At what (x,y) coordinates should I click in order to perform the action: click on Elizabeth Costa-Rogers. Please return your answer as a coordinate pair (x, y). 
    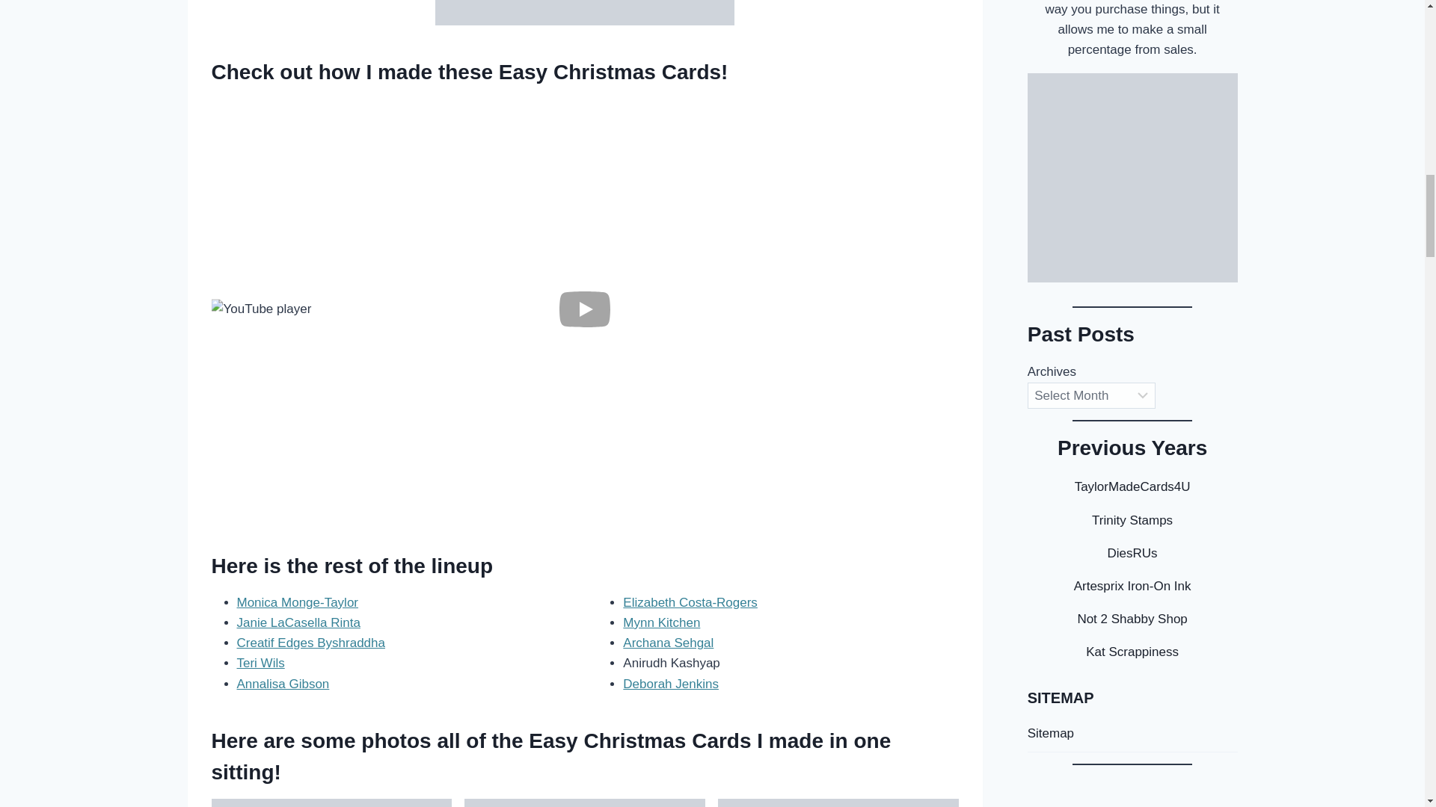
    Looking at the image, I should click on (690, 602).